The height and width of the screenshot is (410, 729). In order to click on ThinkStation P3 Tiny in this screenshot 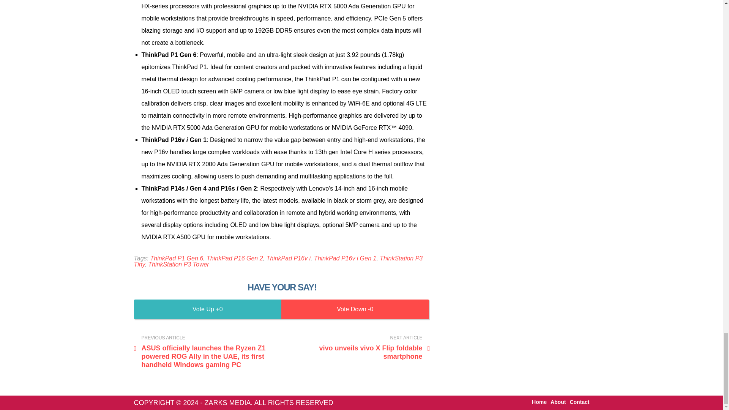, I will do `click(288, 258)`.